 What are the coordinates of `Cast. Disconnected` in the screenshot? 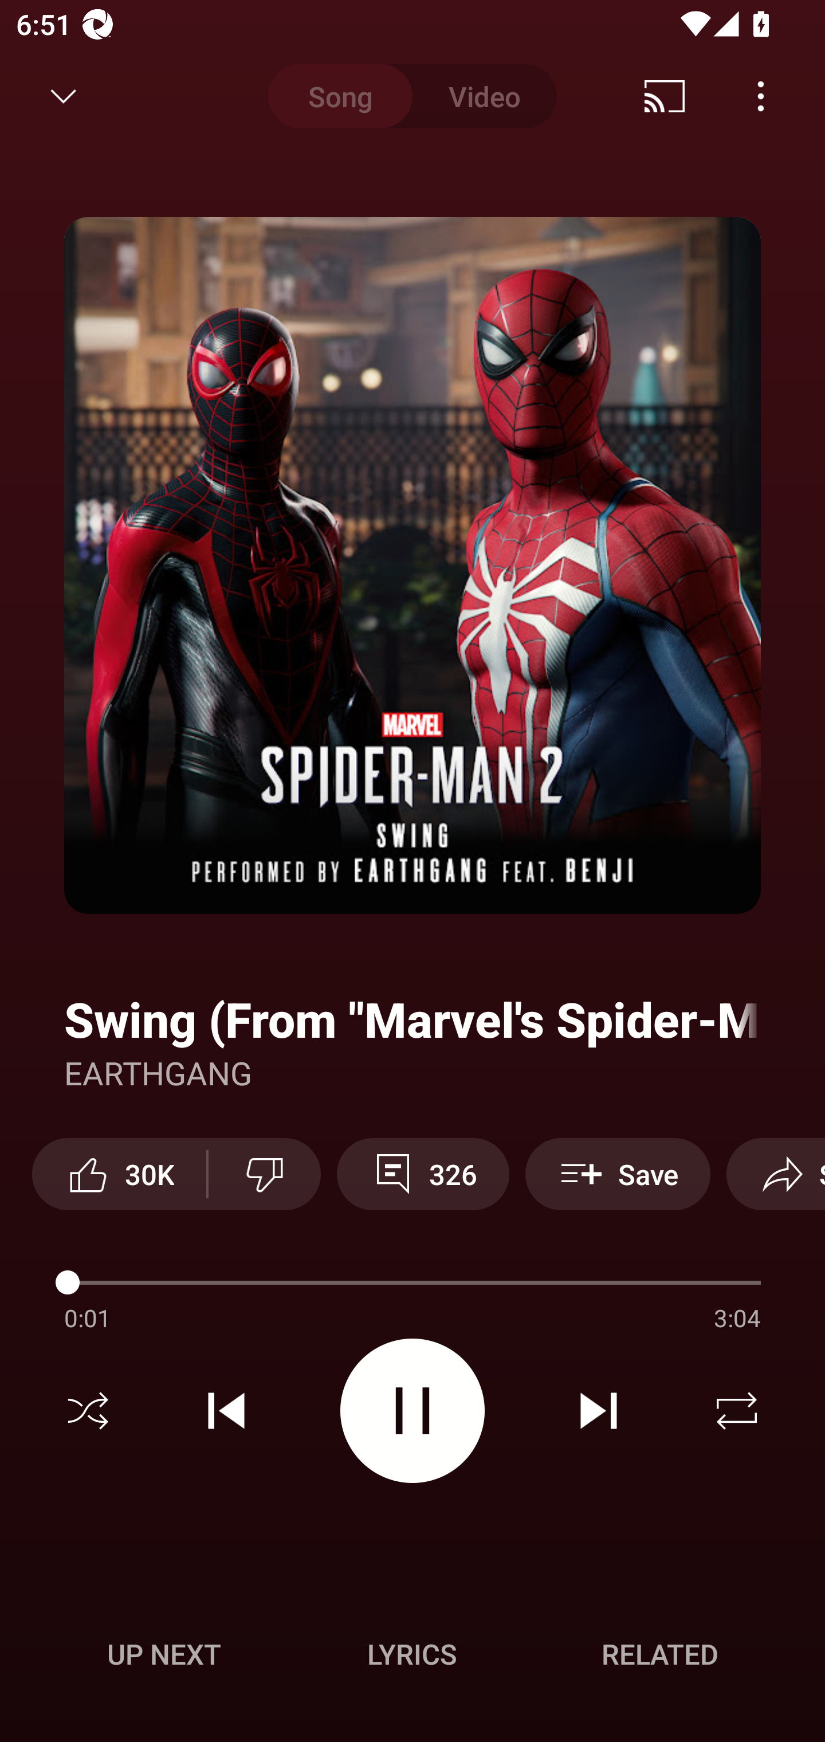 It's located at (665, 96).